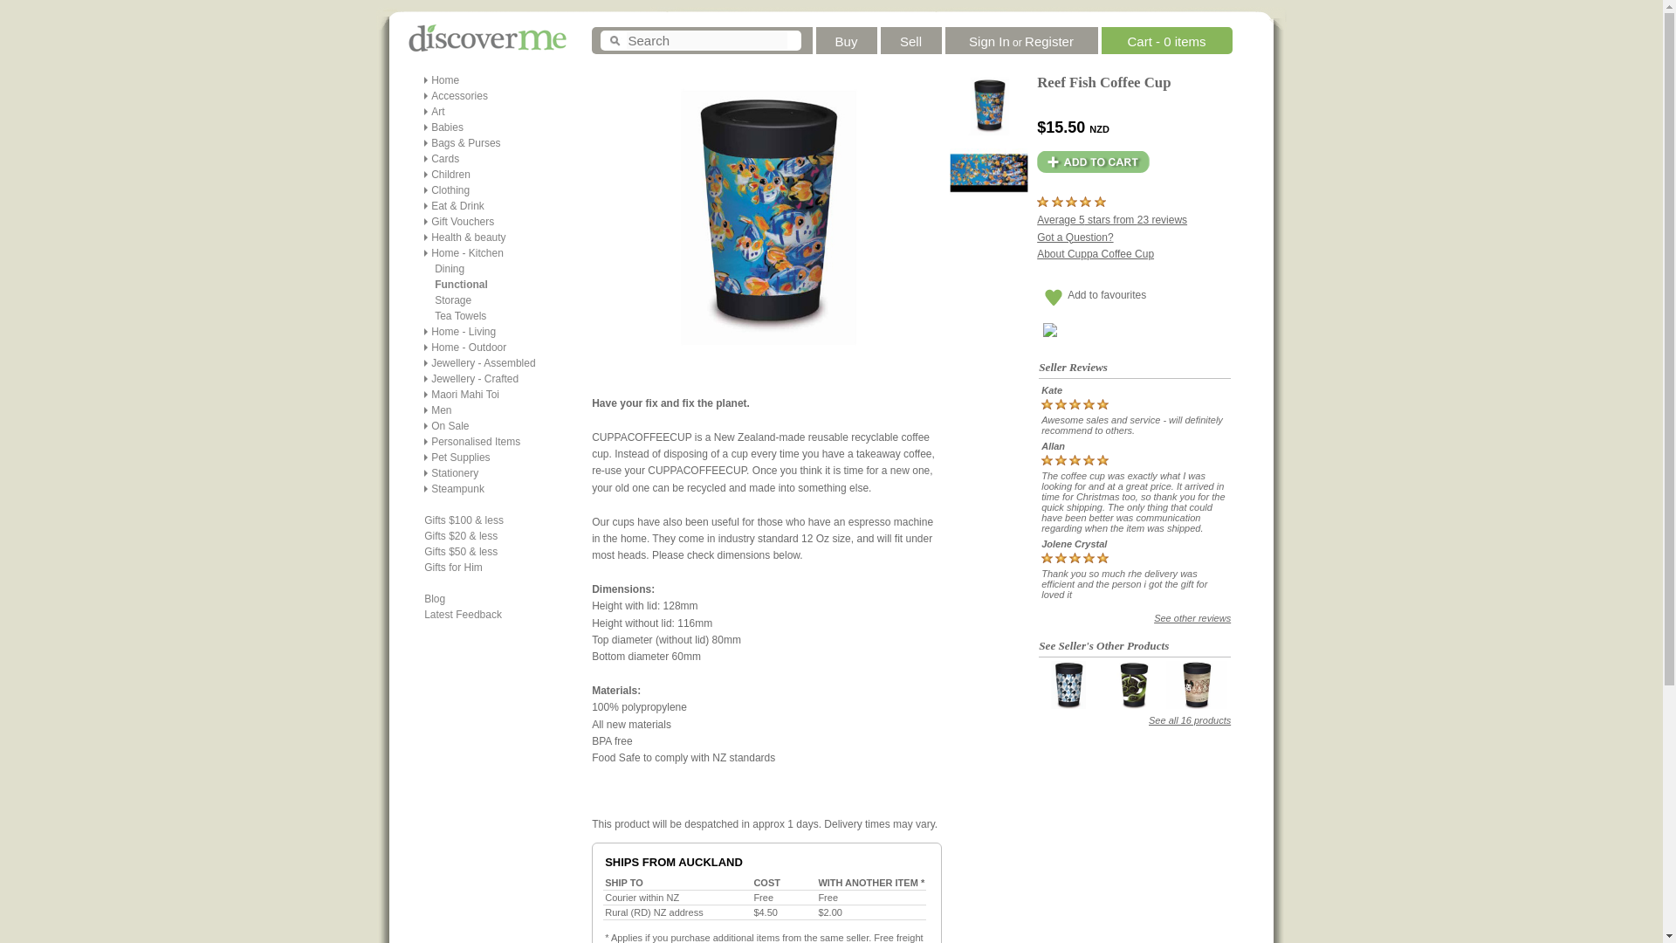 The width and height of the screenshot is (1676, 943). I want to click on Art, so click(436, 112).